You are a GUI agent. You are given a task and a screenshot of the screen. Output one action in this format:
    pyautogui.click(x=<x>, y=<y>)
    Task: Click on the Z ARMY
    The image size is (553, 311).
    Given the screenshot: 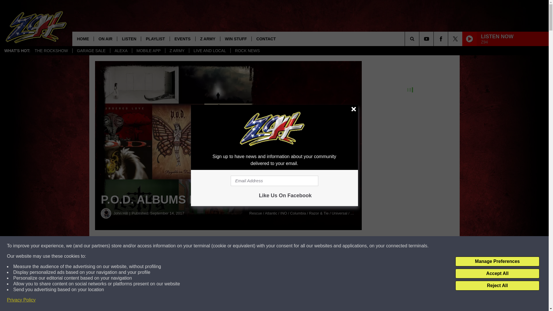 What is the action you would take?
    pyautogui.click(x=207, y=39)
    